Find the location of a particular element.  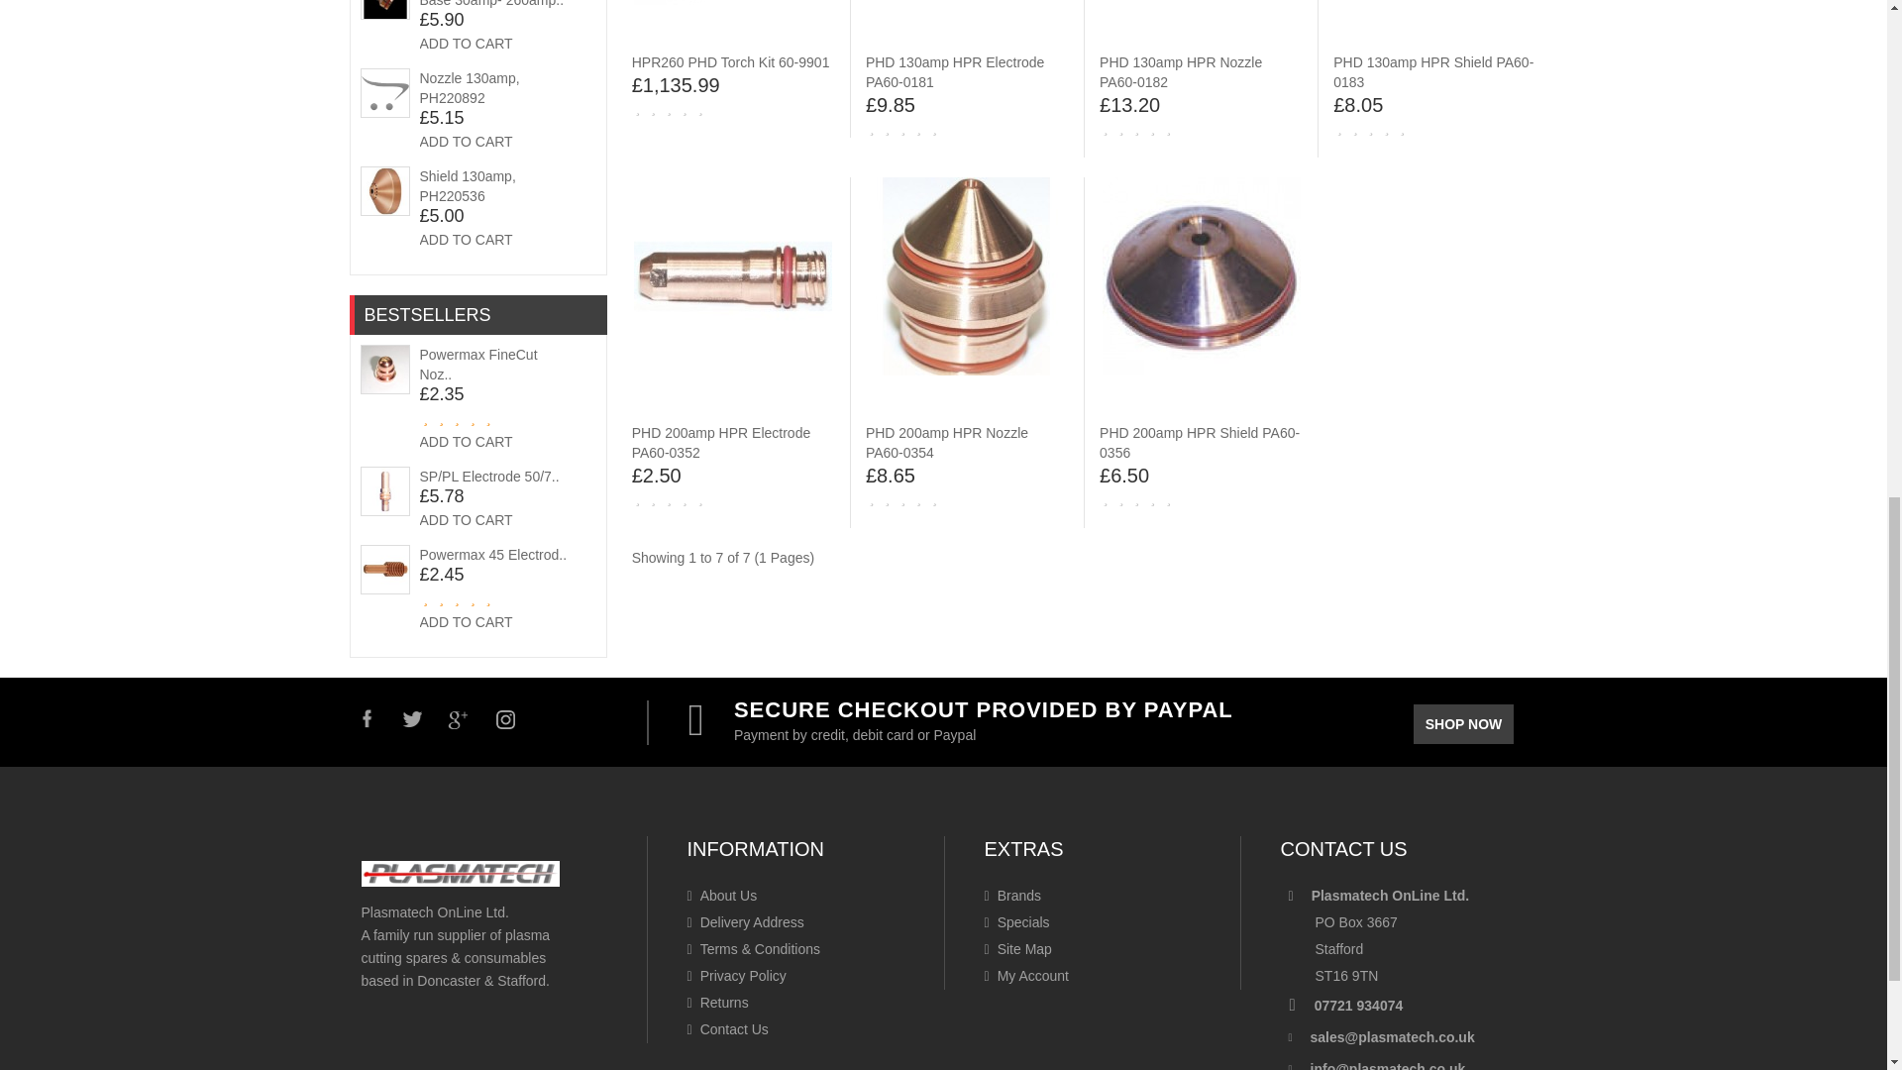

Nozzle 130amp, PH220892  is located at coordinates (384, 93).